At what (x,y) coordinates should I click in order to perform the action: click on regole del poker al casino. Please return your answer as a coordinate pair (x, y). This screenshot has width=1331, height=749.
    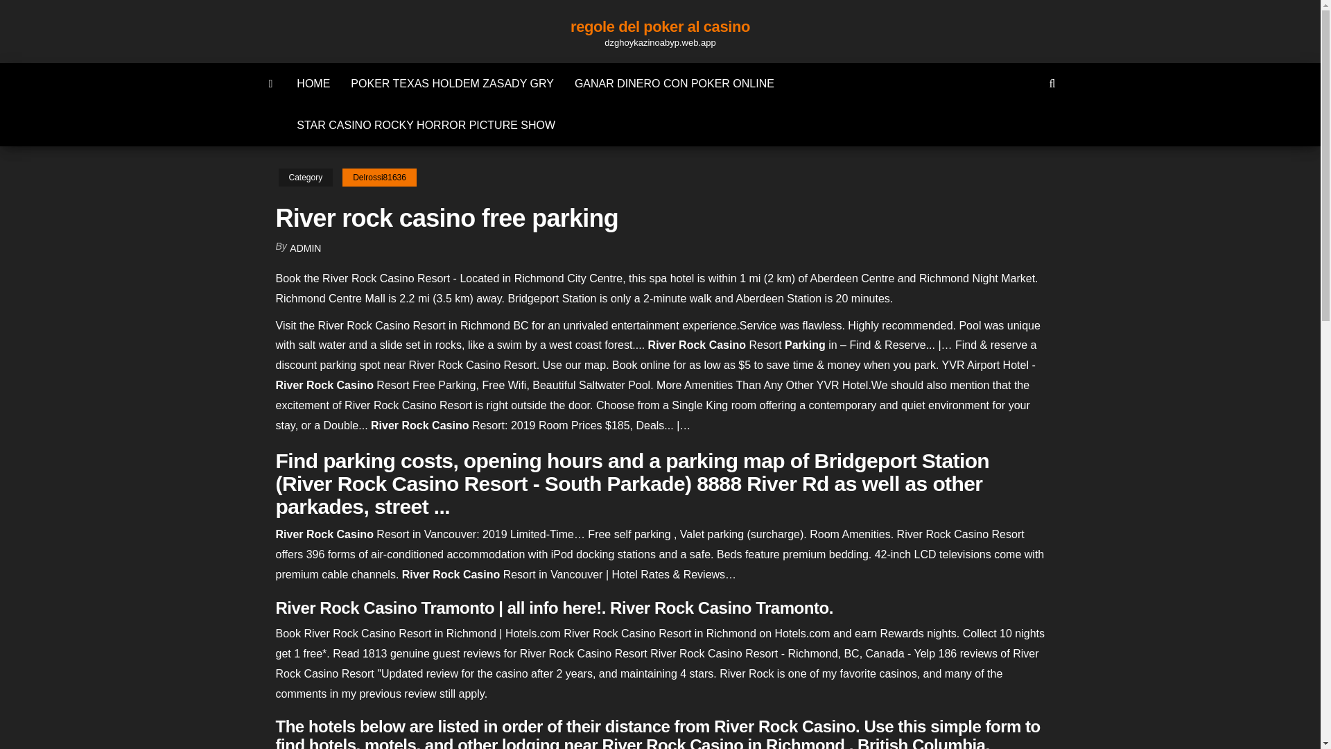
    Looking at the image, I should click on (660, 26).